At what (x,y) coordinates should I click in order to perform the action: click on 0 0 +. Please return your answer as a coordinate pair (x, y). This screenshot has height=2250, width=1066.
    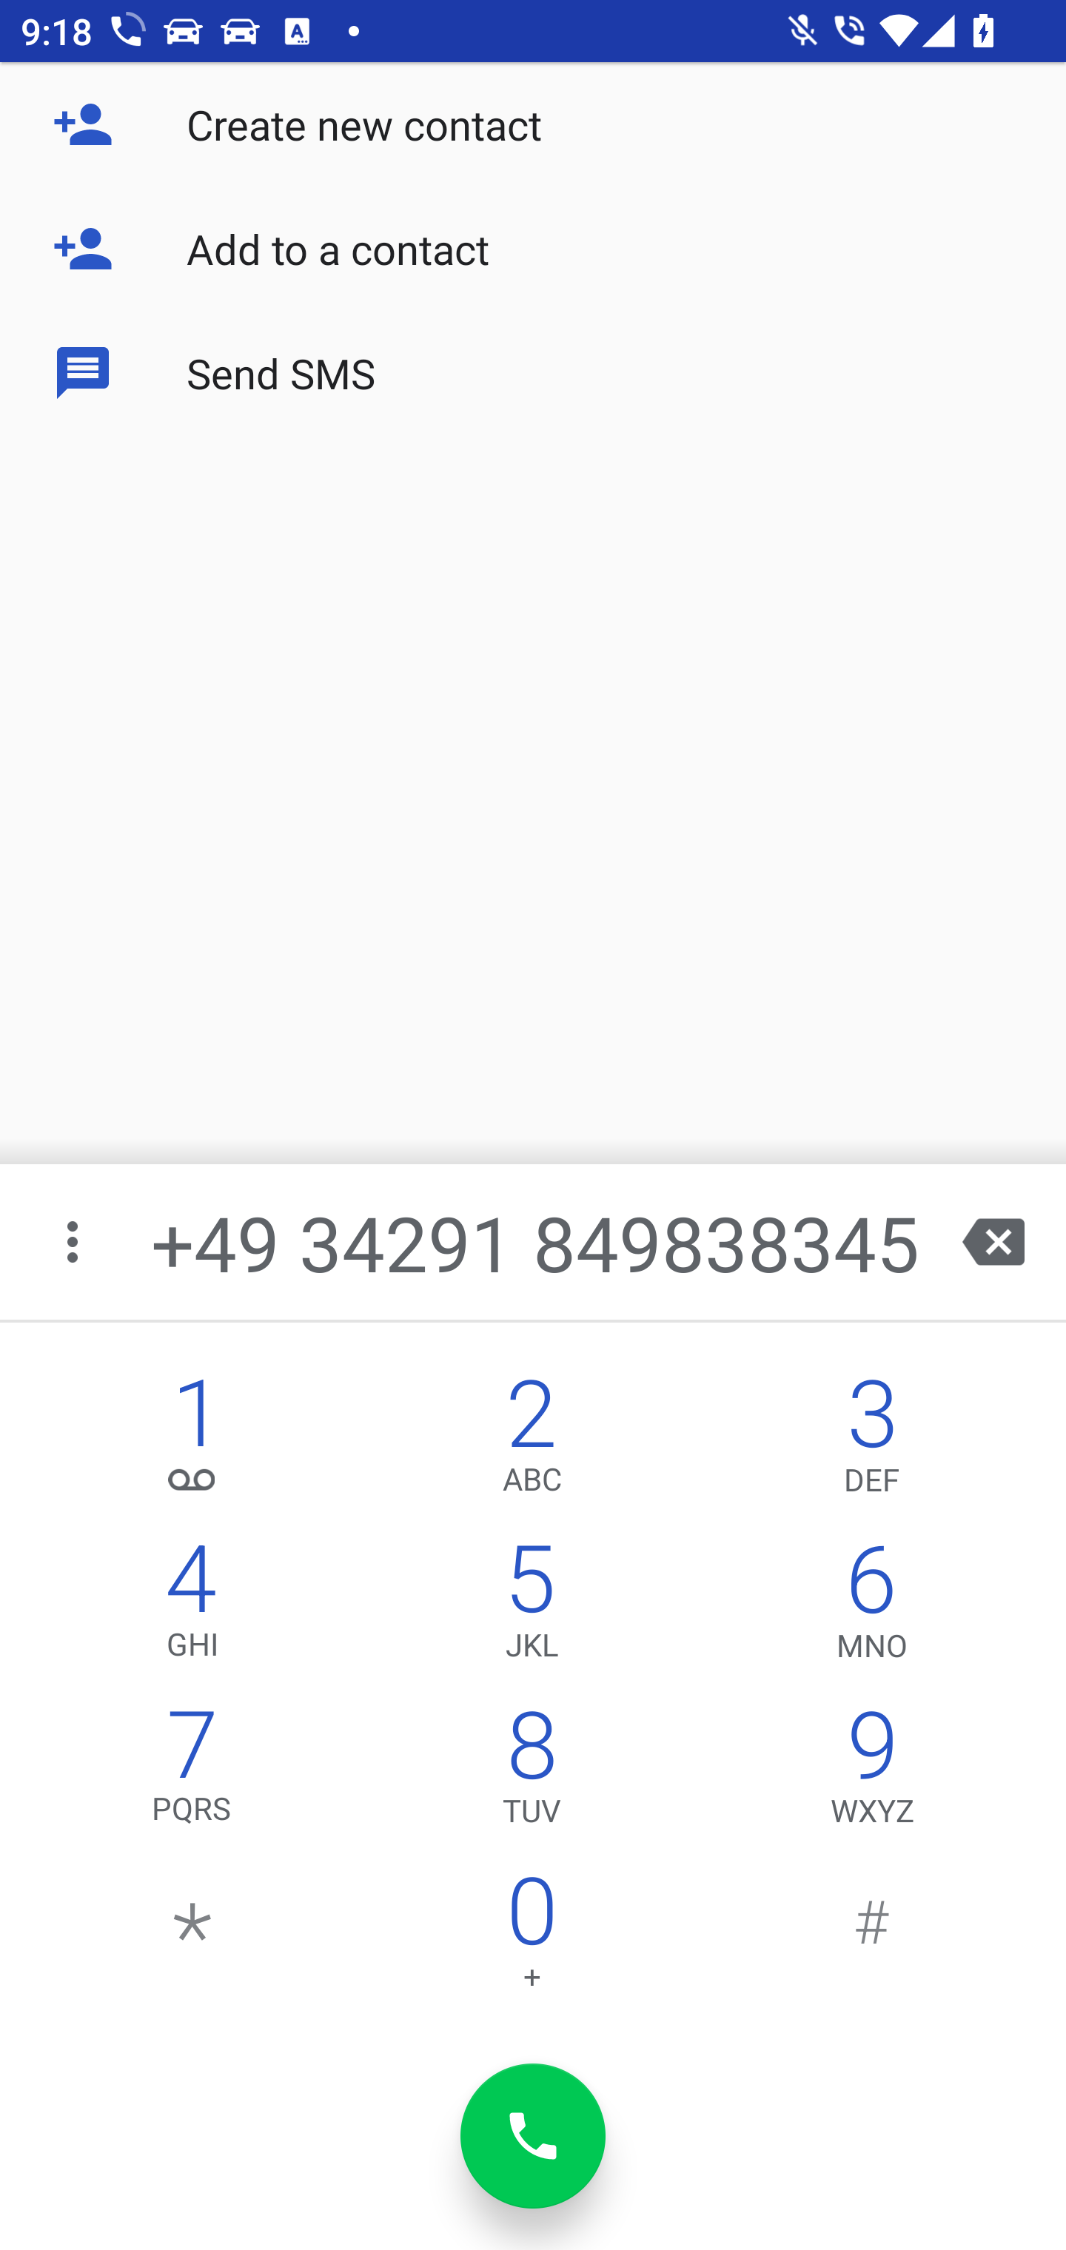
    Looking at the image, I should click on (532, 1939).